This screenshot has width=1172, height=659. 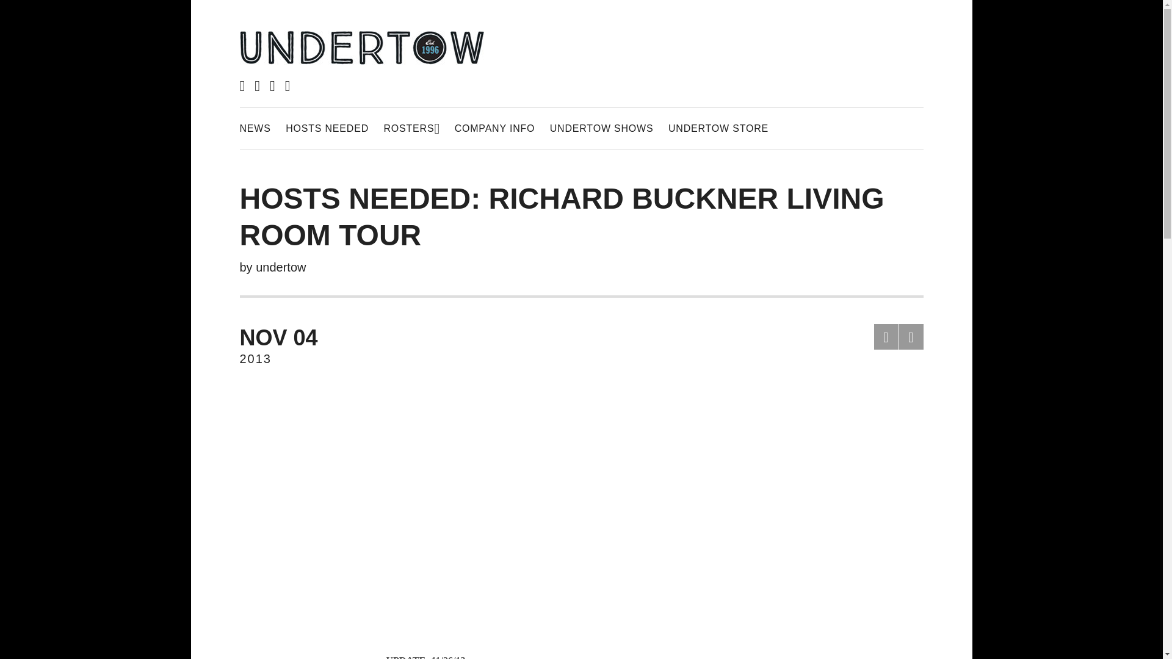 I want to click on undertow, so click(x=327, y=128).